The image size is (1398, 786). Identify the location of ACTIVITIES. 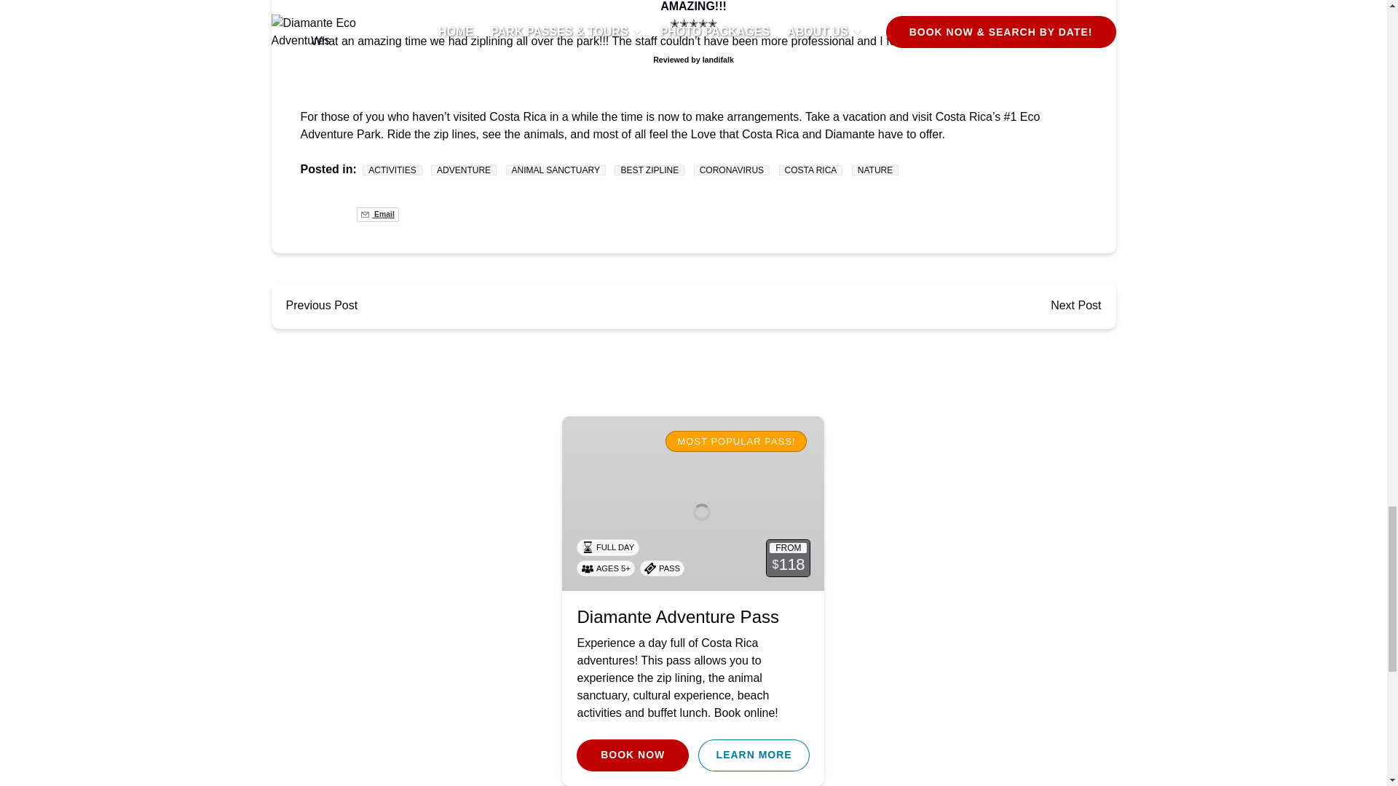
(392, 170).